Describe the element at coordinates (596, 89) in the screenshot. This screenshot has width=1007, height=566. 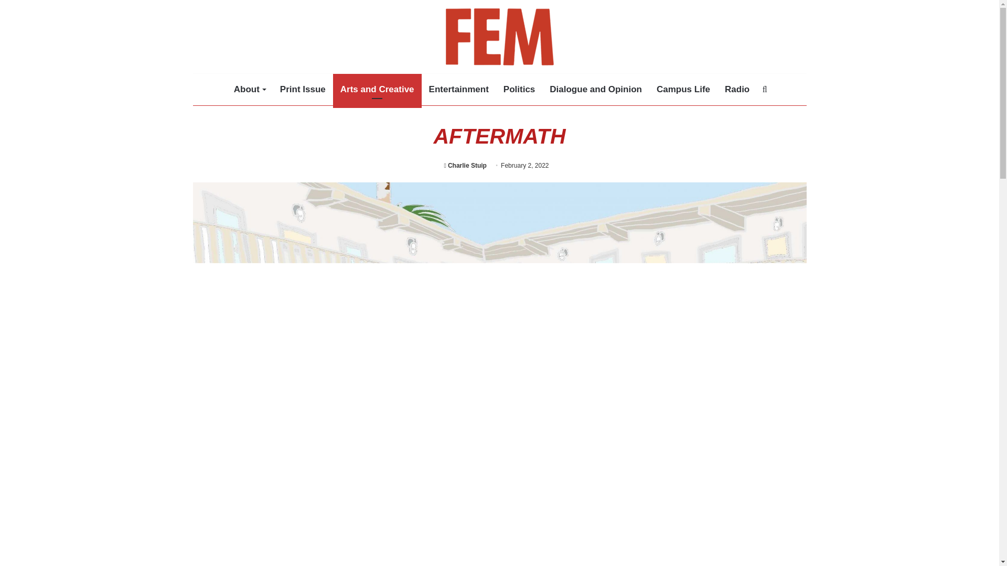
I see `Dialogue and Opinion` at that location.